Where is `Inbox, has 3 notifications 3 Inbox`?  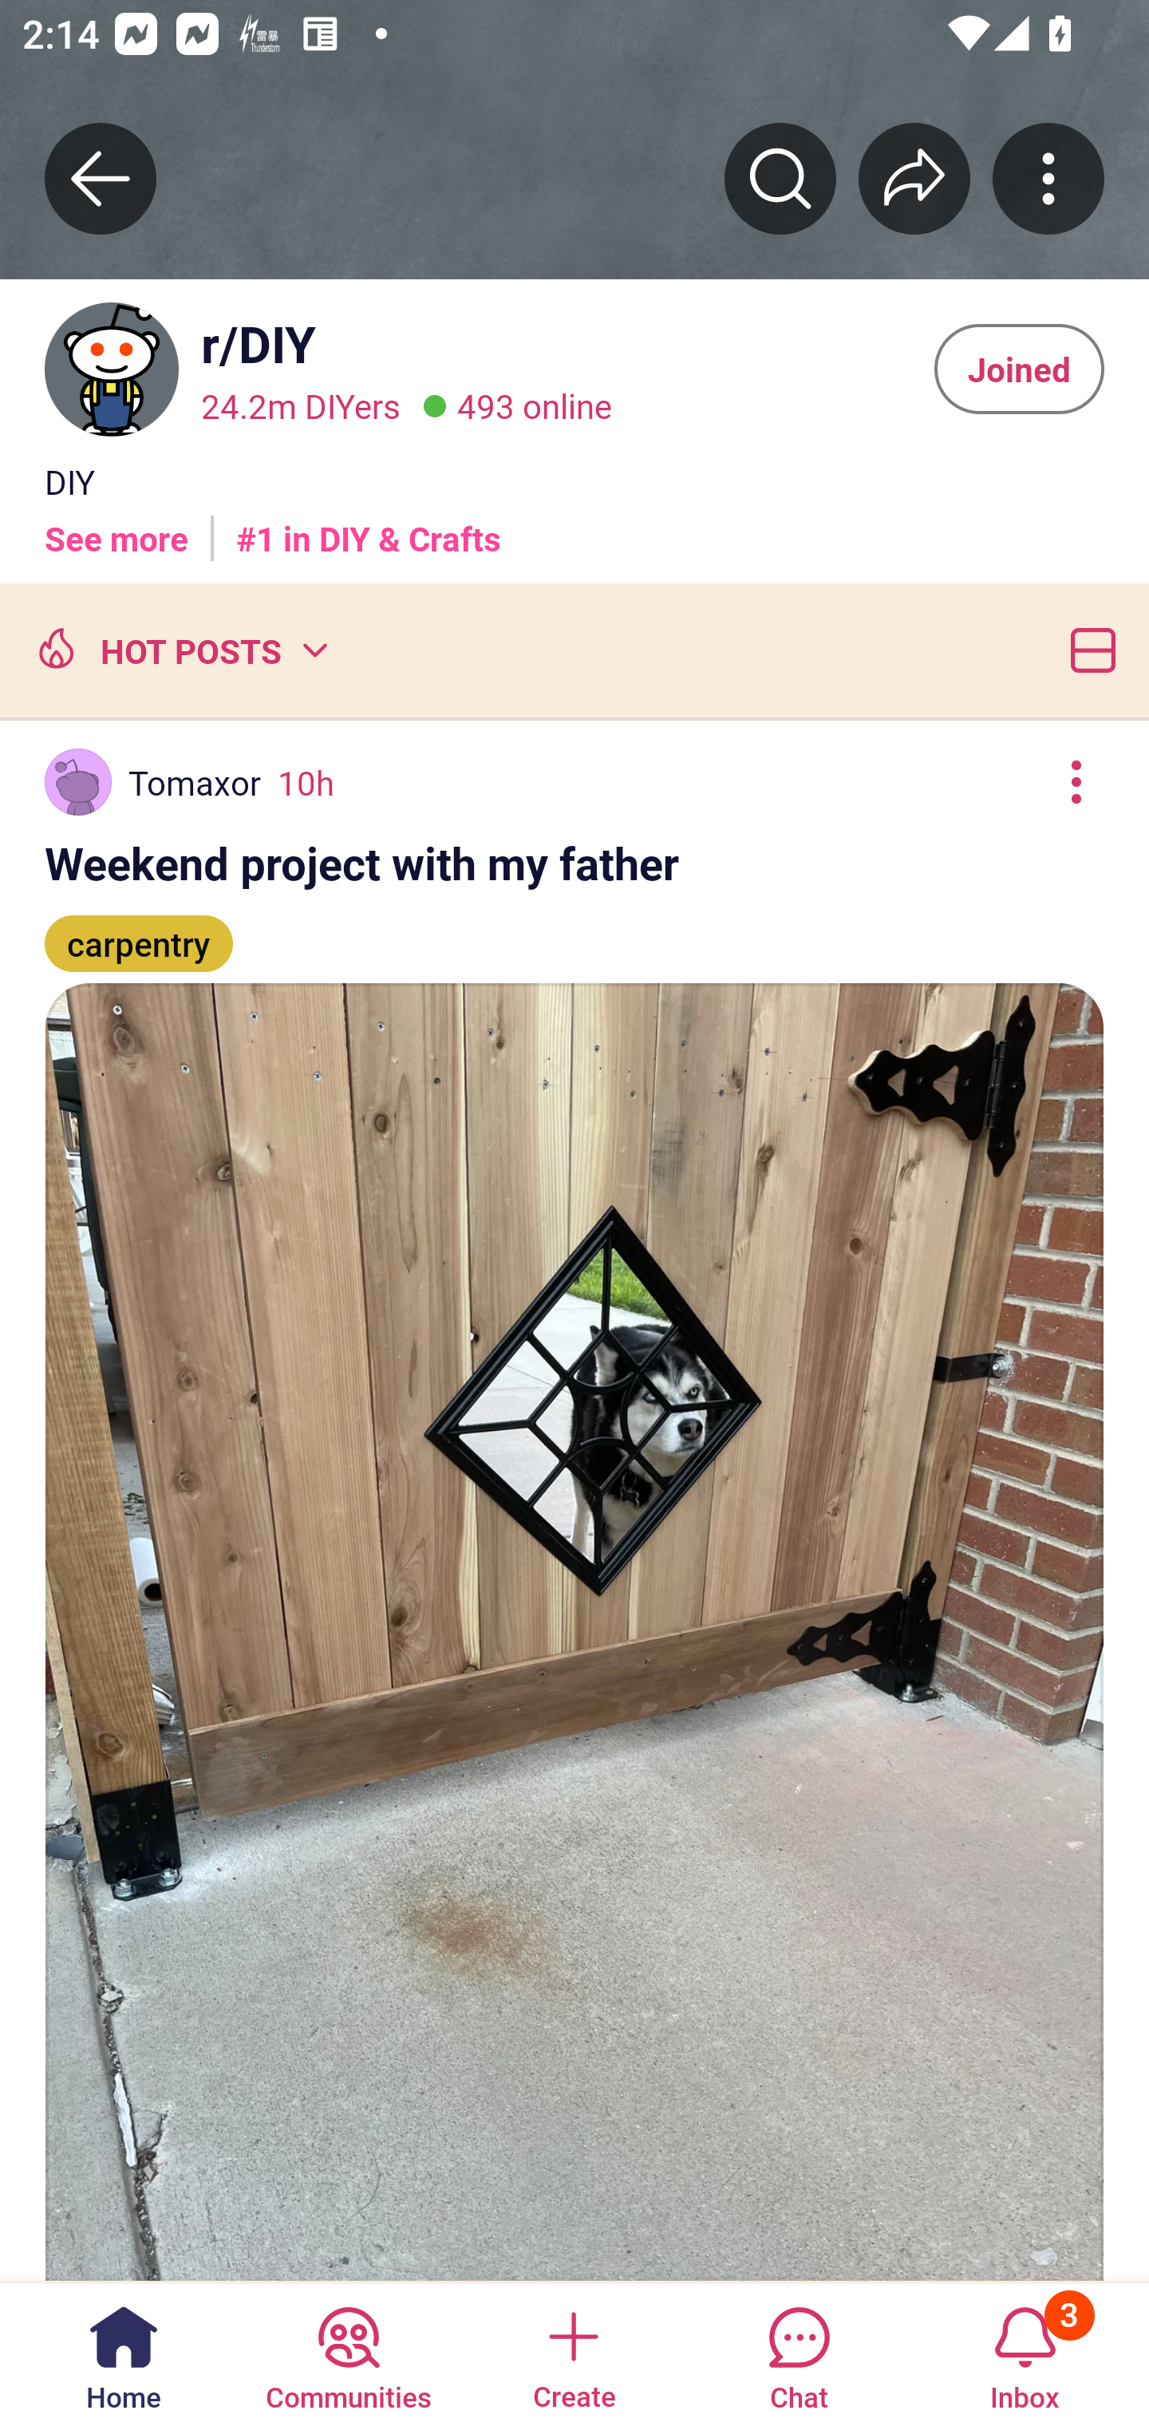 Inbox, has 3 notifications 3 Inbox is located at coordinates (1025, 2353).